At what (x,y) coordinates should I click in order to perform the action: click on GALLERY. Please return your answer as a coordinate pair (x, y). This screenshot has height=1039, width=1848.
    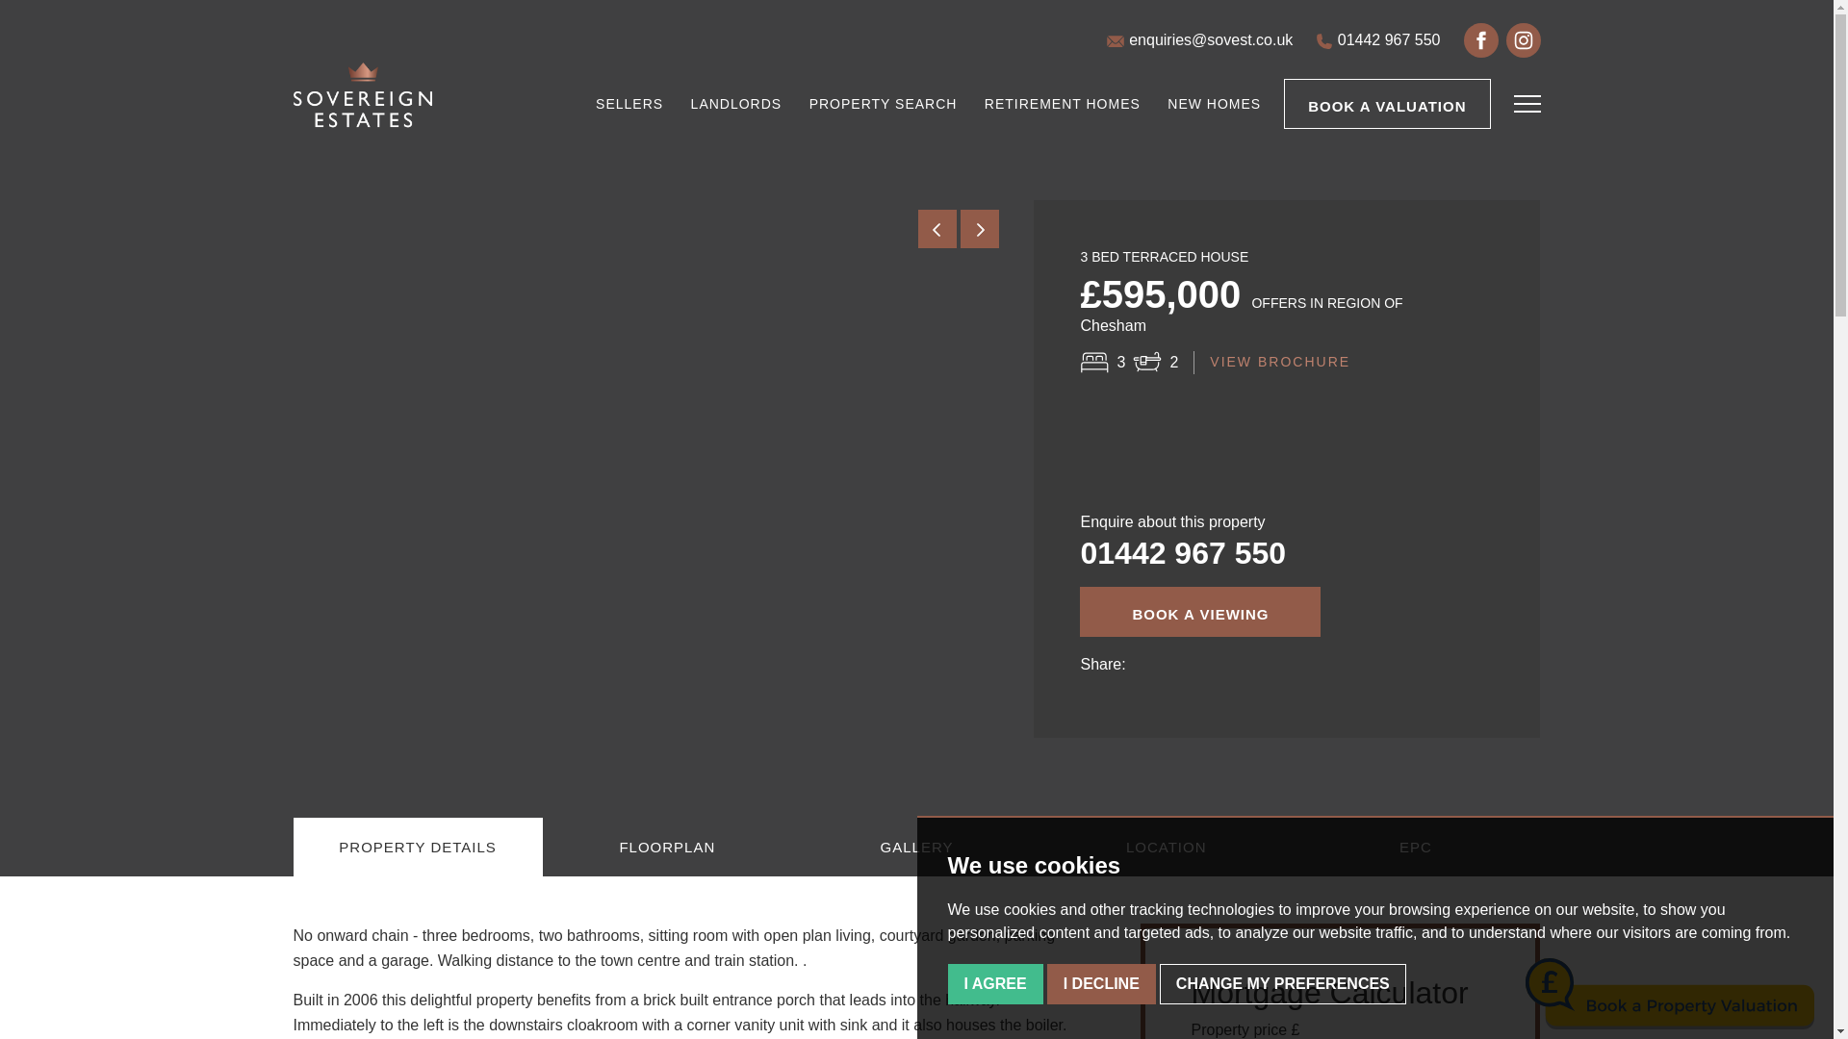
    Looking at the image, I should click on (916, 847).